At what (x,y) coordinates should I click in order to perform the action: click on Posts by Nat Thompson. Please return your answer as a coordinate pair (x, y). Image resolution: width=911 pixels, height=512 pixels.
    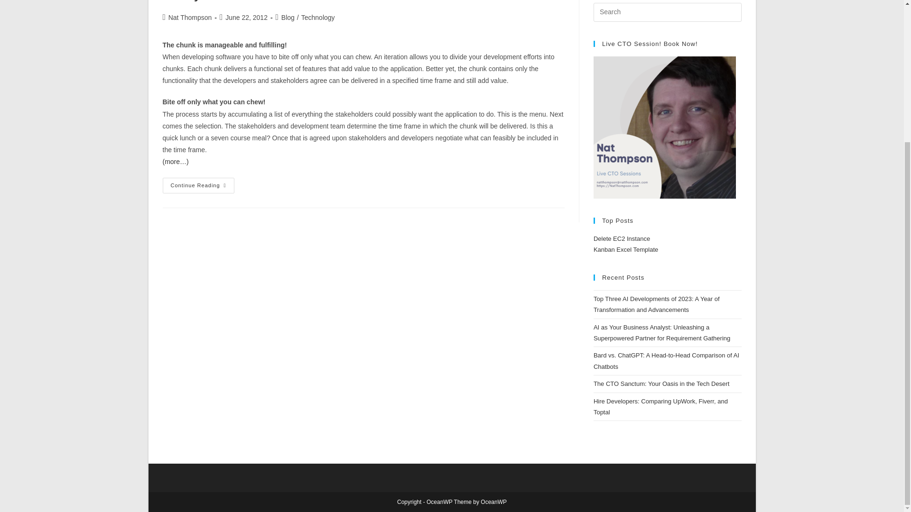
    Looking at the image, I should click on (190, 18).